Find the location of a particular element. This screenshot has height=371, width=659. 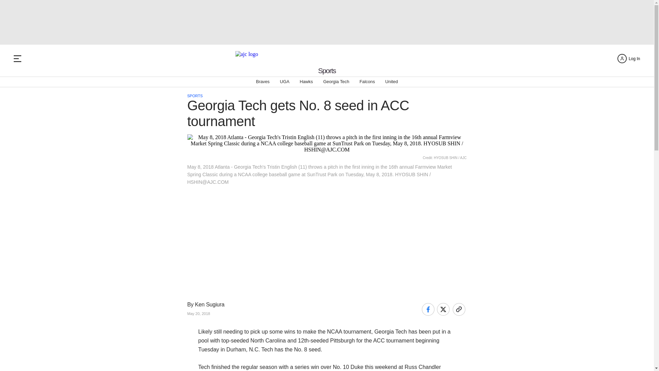

United is located at coordinates (391, 82).